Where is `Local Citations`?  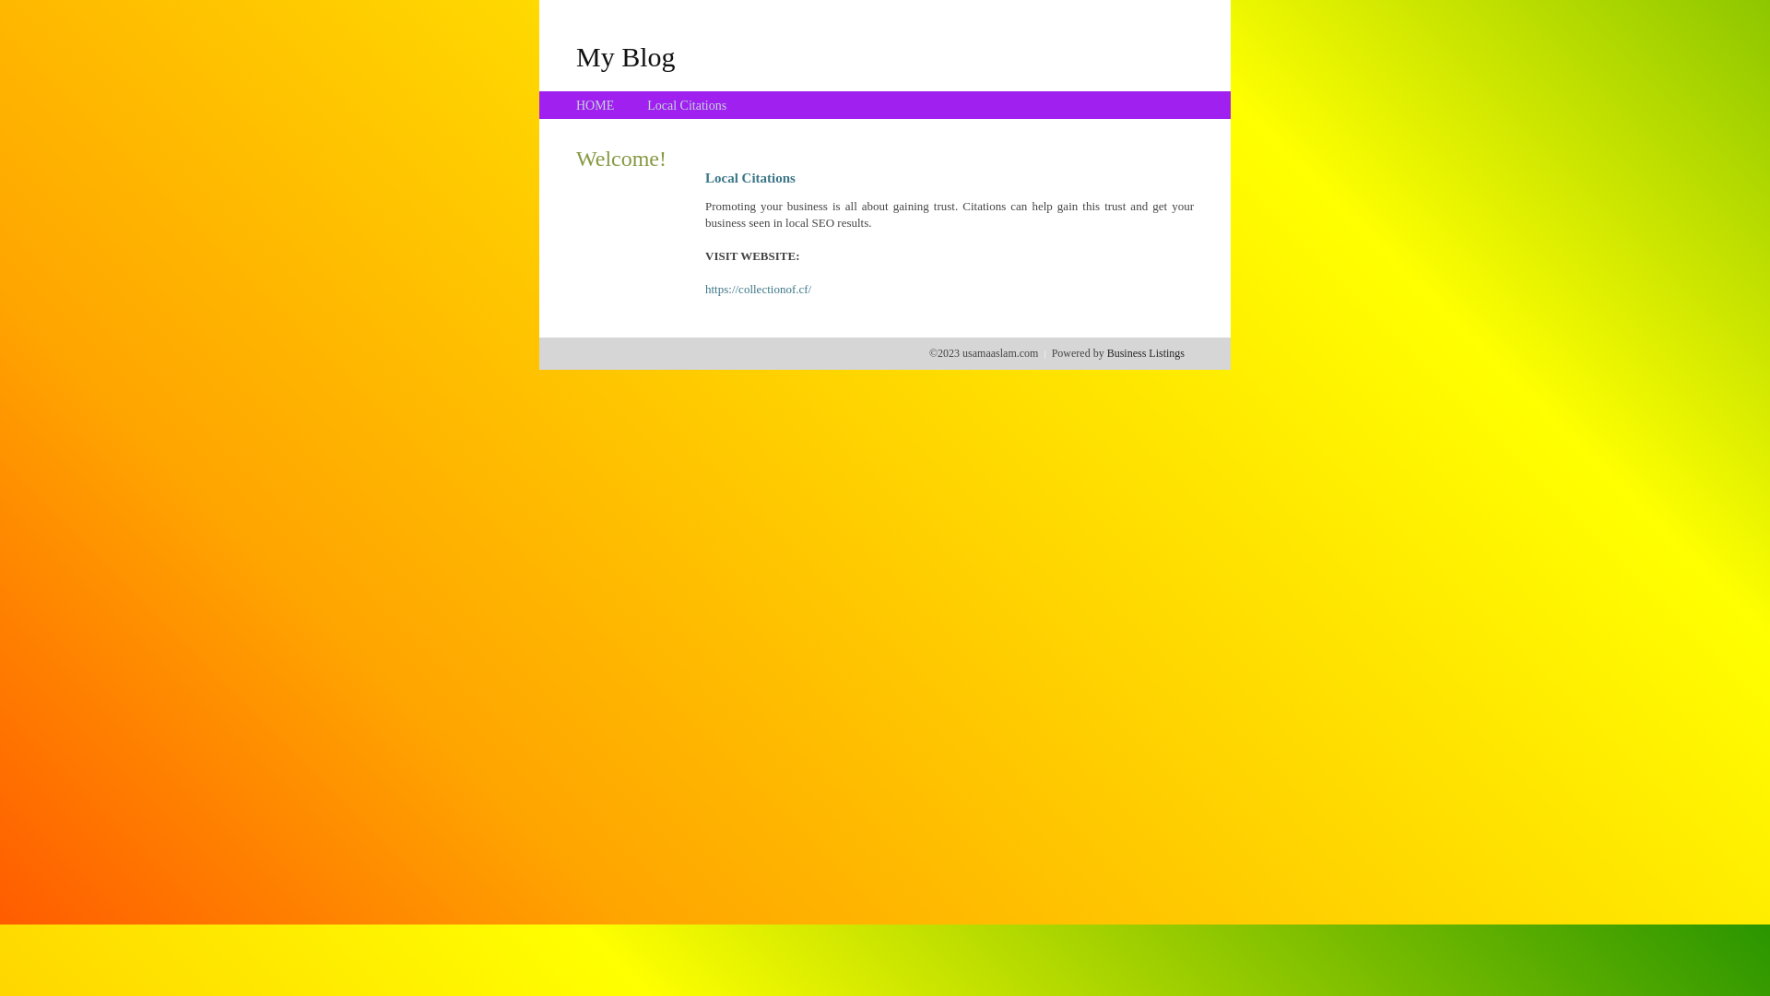
Local Citations is located at coordinates (687, 105).